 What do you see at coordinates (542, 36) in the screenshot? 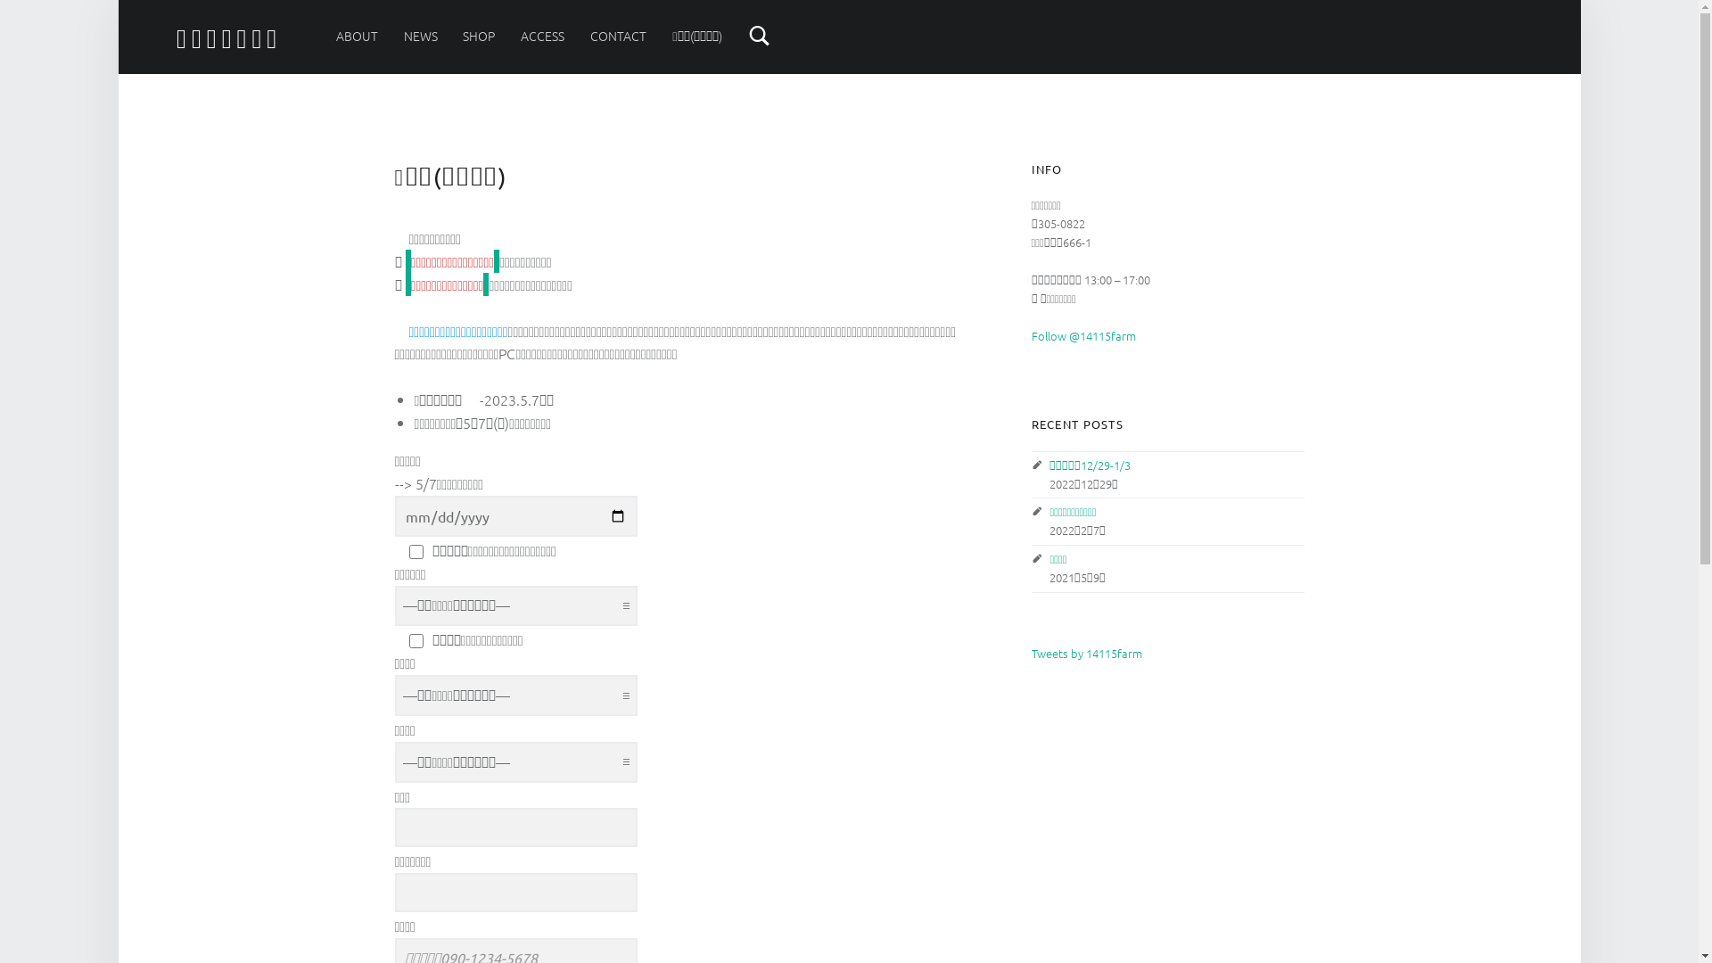
I see `ACCESS` at bounding box center [542, 36].